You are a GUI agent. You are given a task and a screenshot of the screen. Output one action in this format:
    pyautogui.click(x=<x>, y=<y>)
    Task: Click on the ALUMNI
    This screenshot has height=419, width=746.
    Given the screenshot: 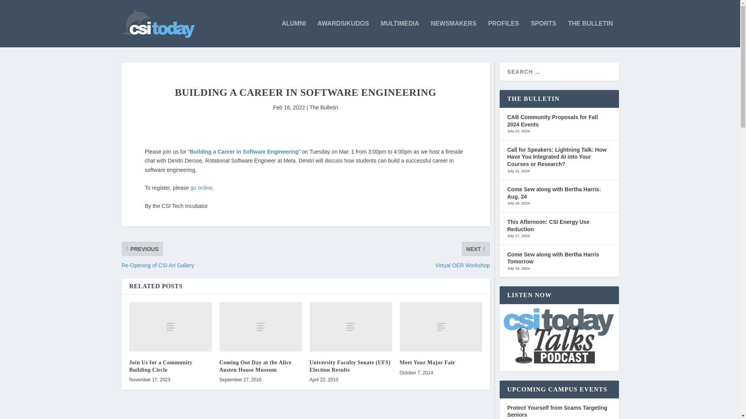 What is the action you would take?
    pyautogui.click(x=294, y=34)
    